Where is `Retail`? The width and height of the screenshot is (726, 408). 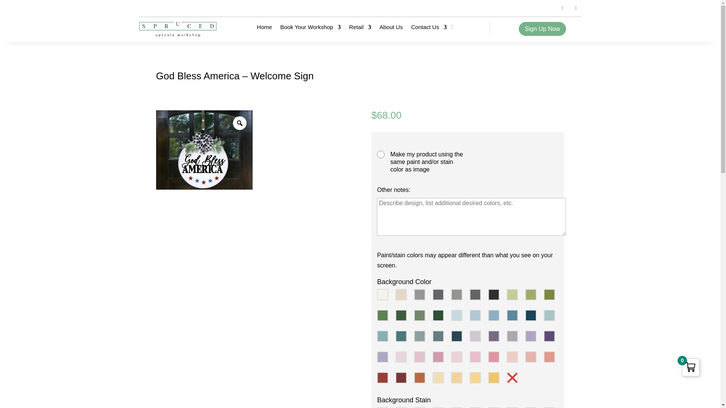 Retail is located at coordinates (360, 29).